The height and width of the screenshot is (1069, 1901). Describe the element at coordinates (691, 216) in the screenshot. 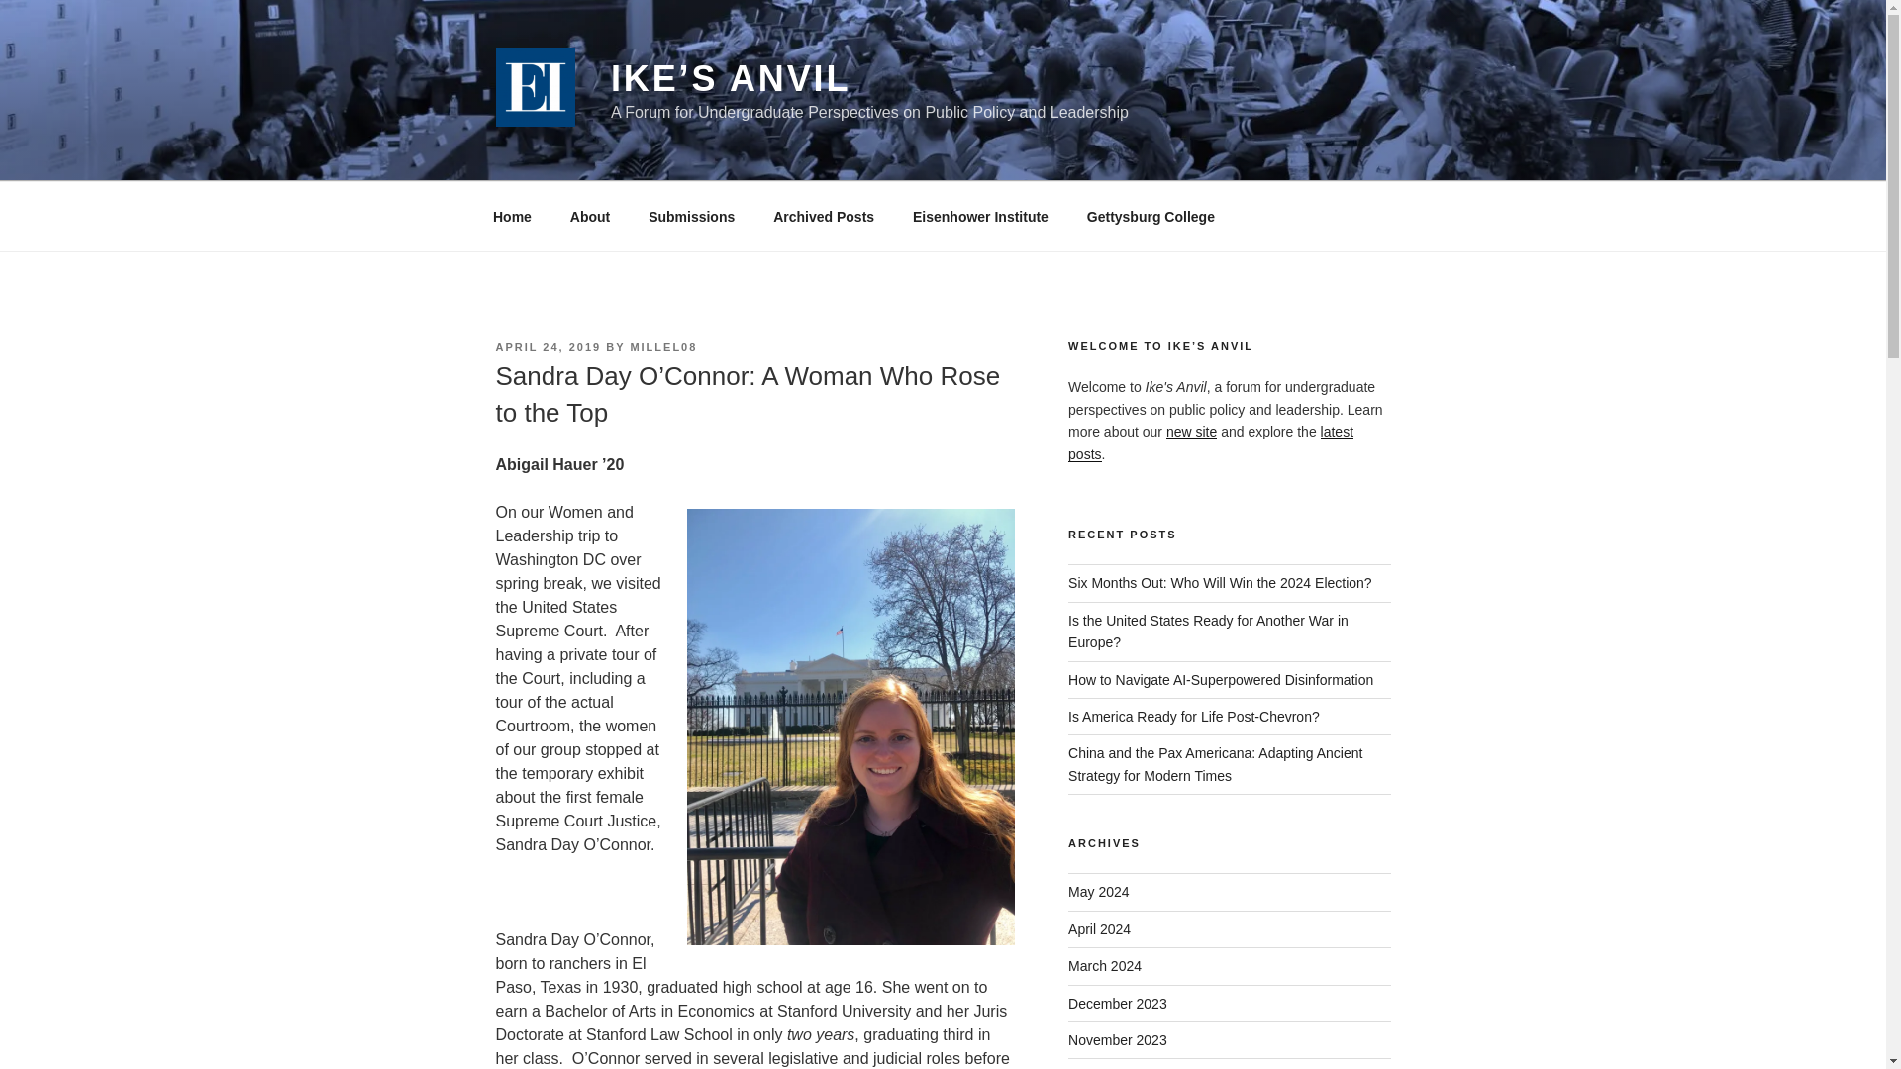

I see `Submissions` at that location.